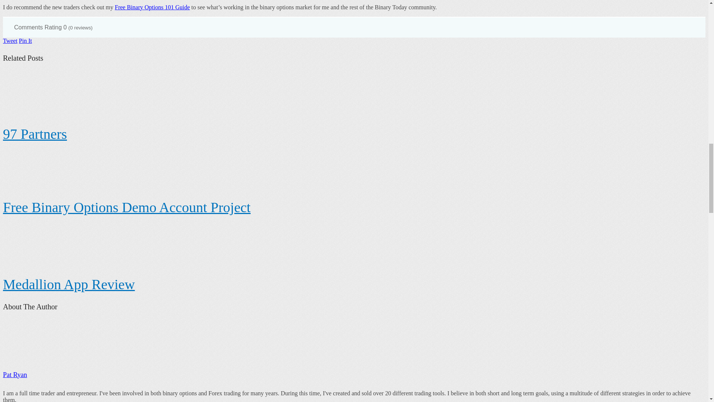  What do you see at coordinates (25, 41) in the screenshot?
I see `Pin It` at bounding box center [25, 41].